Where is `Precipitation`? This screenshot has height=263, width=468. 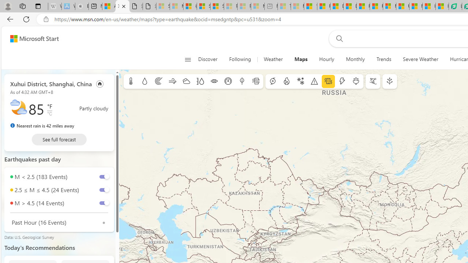 Precipitation is located at coordinates (144, 81).